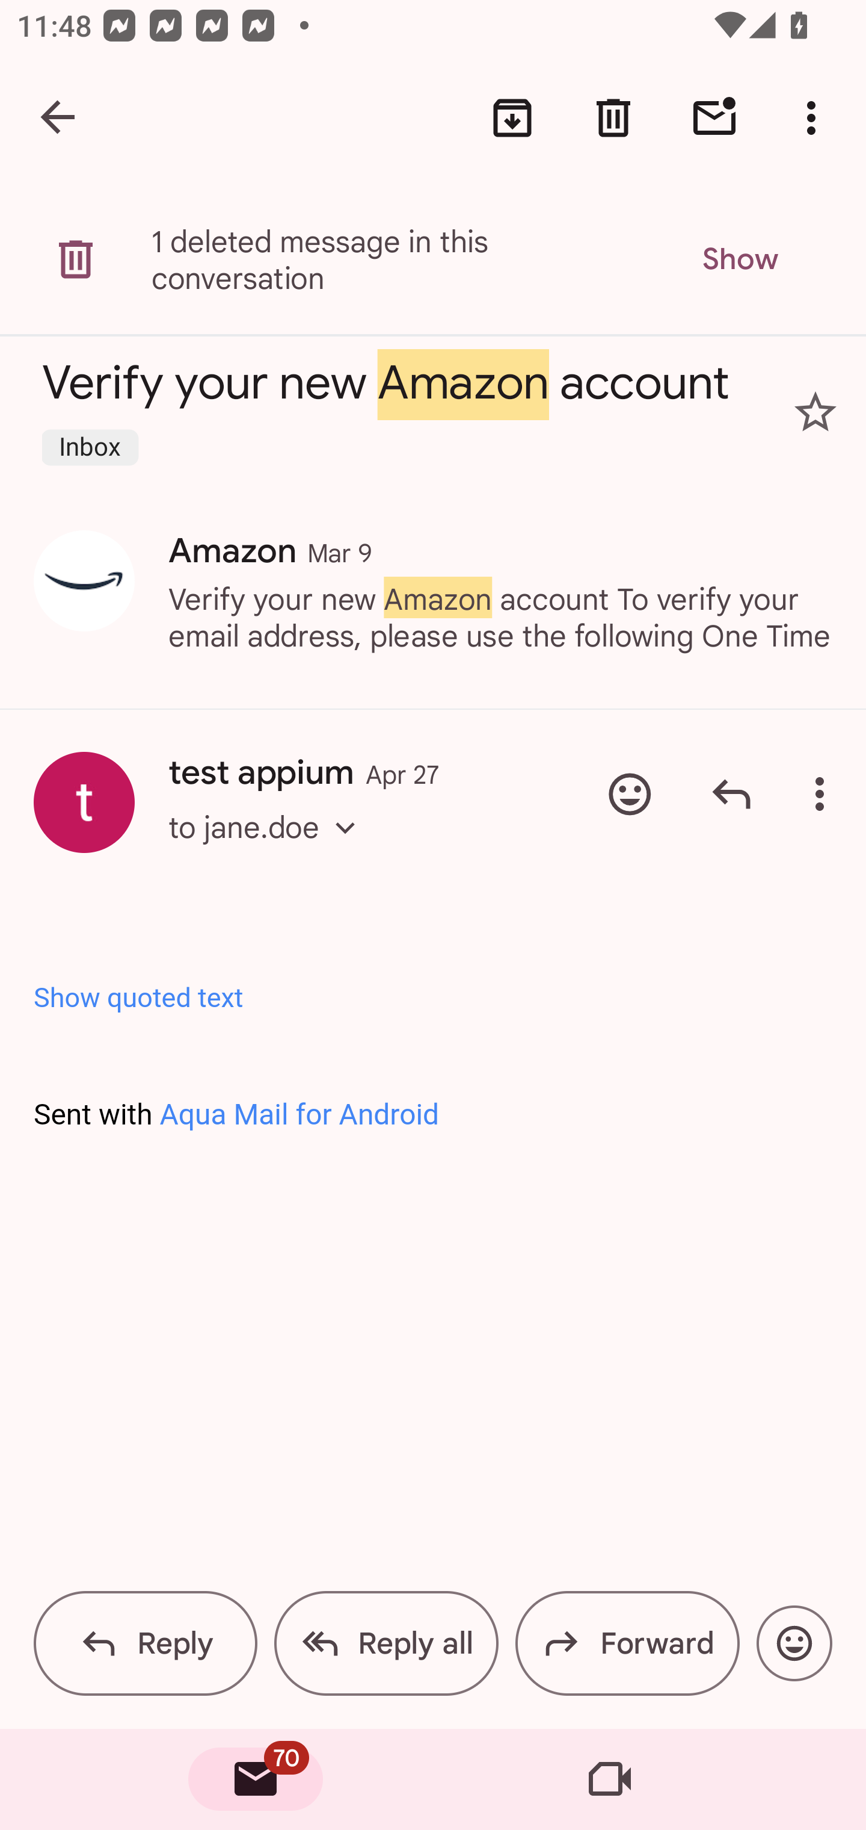 The width and height of the screenshot is (866, 1830). What do you see at coordinates (512, 118) in the screenshot?
I see `Archive` at bounding box center [512, 118].